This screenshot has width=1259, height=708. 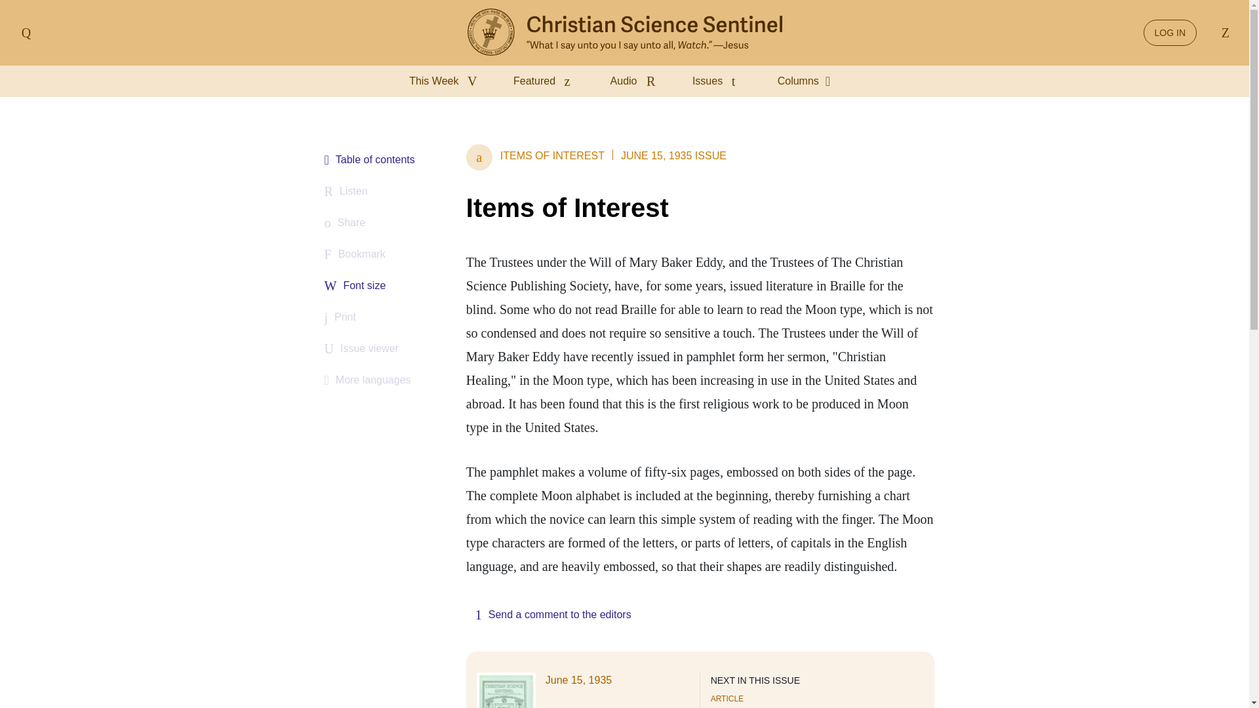 I want to click on Christian Science Sentinel, so click(x=624, y=33).